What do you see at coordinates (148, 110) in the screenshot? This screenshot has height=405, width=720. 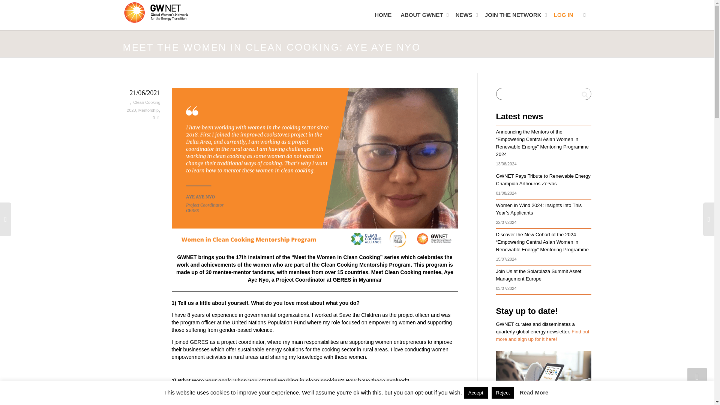 I see `Mentorship` at bounding box center [148, 110].